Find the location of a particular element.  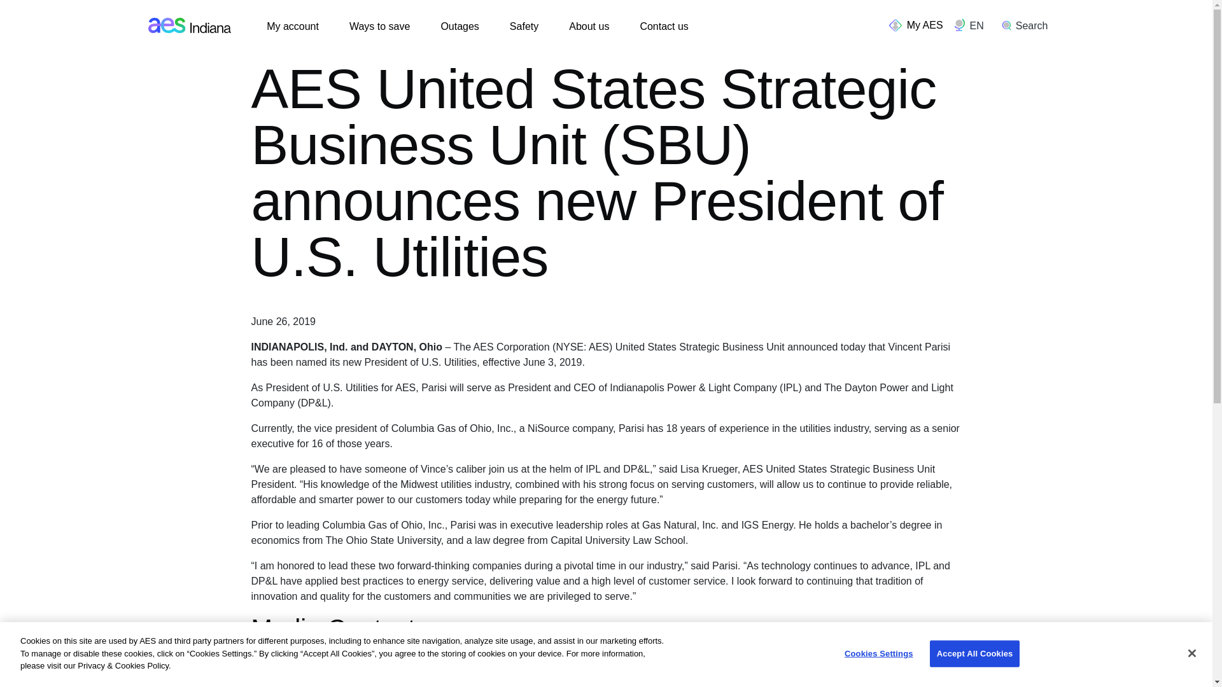

Contact us is located at coordinates (663, 27).